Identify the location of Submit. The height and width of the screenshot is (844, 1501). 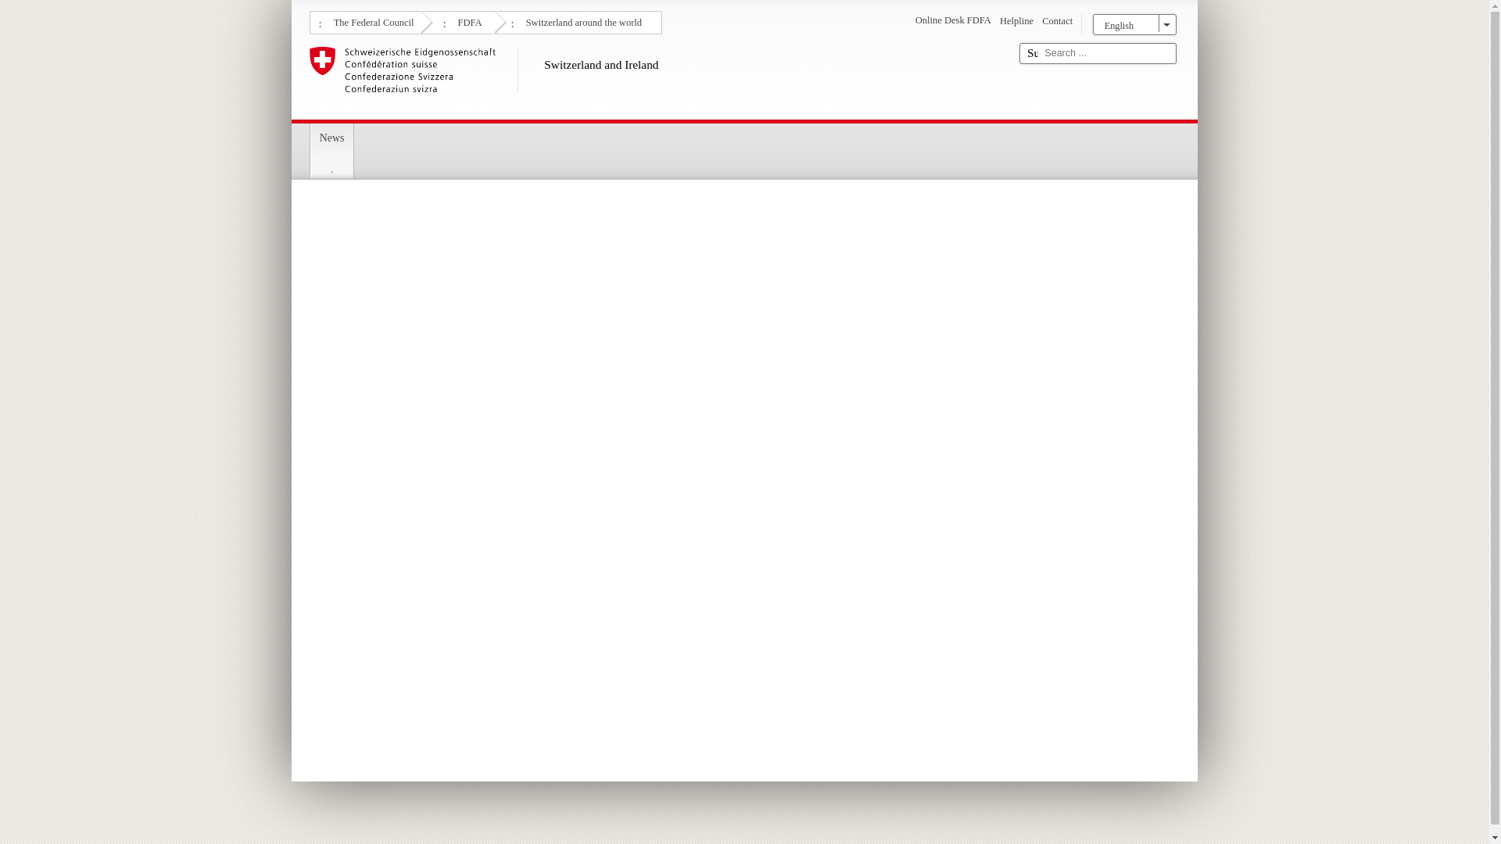
(1032, 53).